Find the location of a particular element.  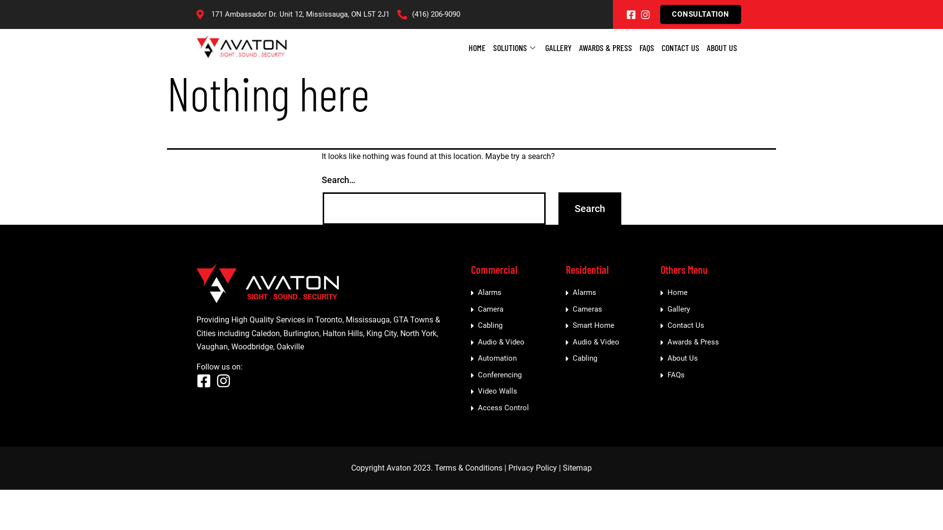

HOME is located at coordinates (477, 48).